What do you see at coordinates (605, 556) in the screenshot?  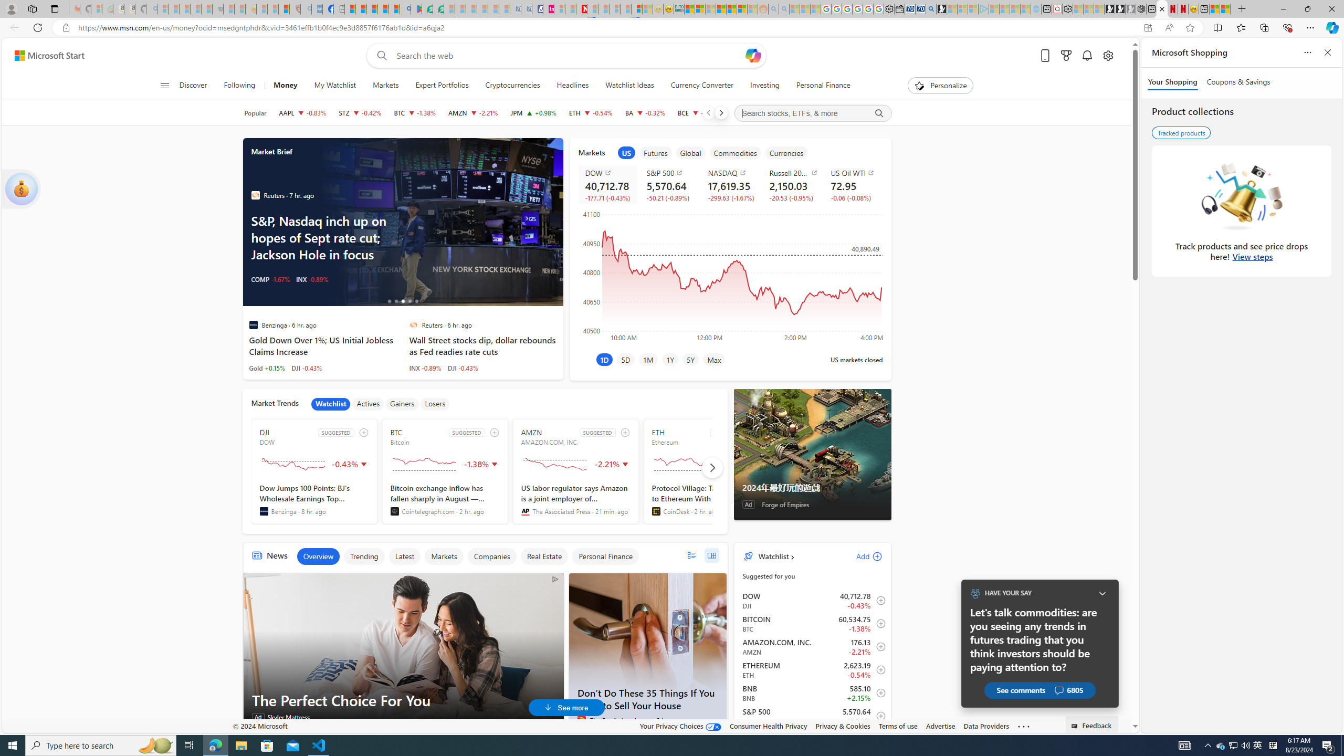 I see `Personal Finance` at bounding box center [605, 556].